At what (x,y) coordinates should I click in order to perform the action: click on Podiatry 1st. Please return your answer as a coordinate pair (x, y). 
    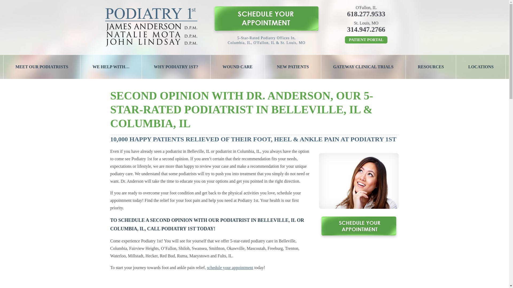
    Looking at the image, I should click on (151, 47).